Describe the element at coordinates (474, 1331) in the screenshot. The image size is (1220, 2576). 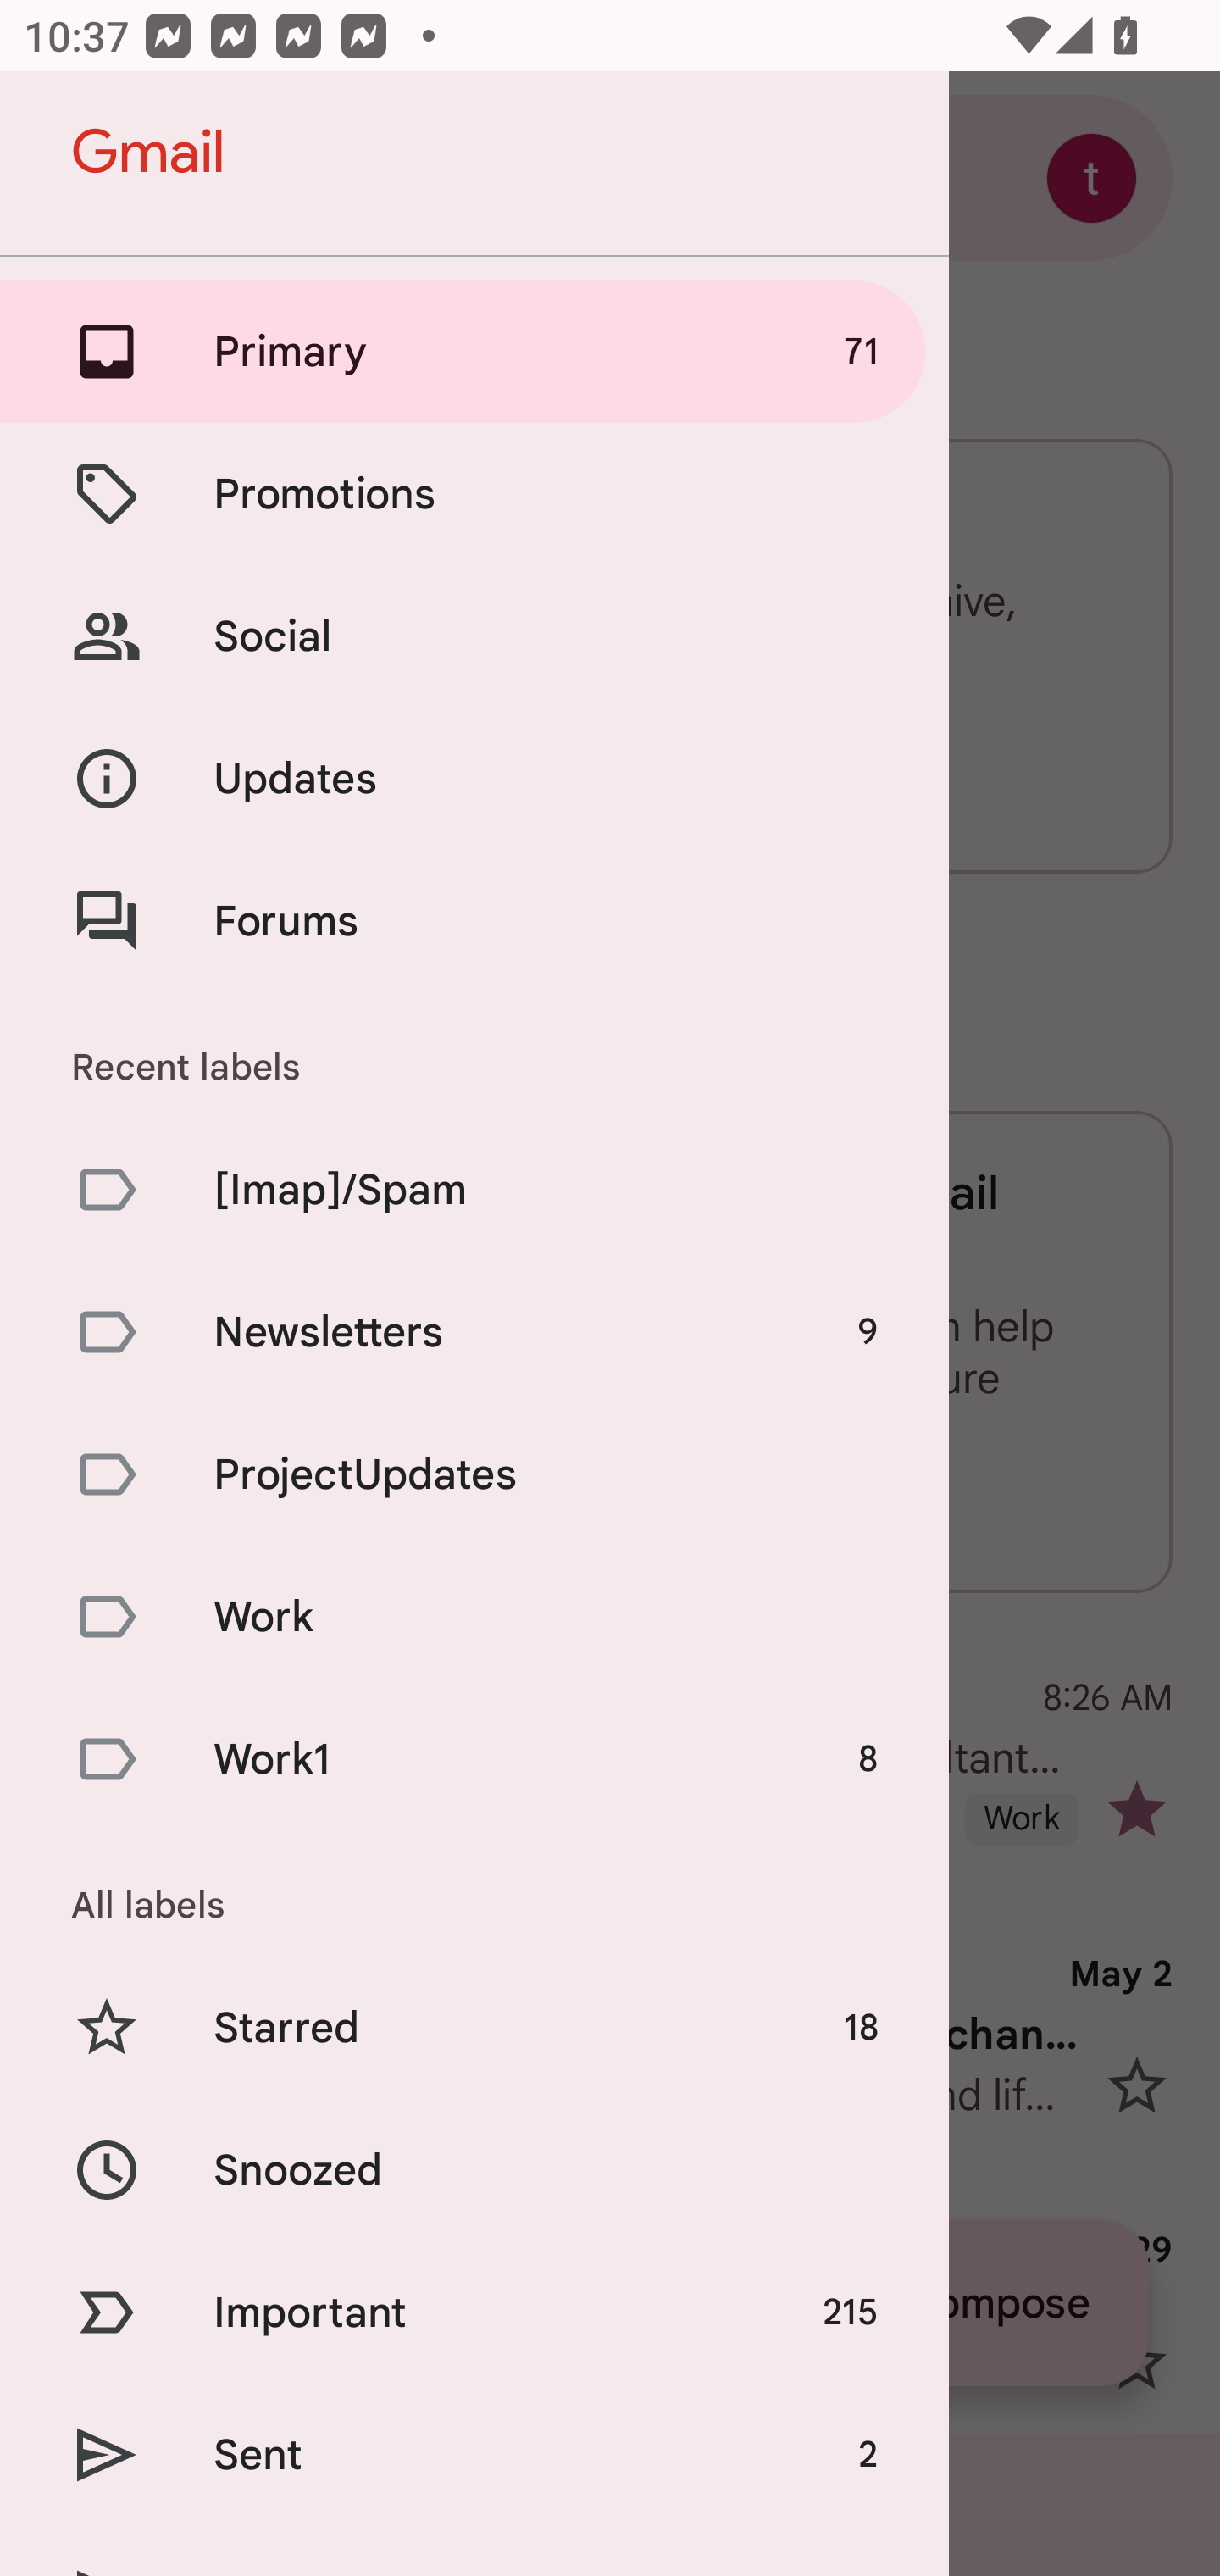
I see `Newsletters 9` at that location.